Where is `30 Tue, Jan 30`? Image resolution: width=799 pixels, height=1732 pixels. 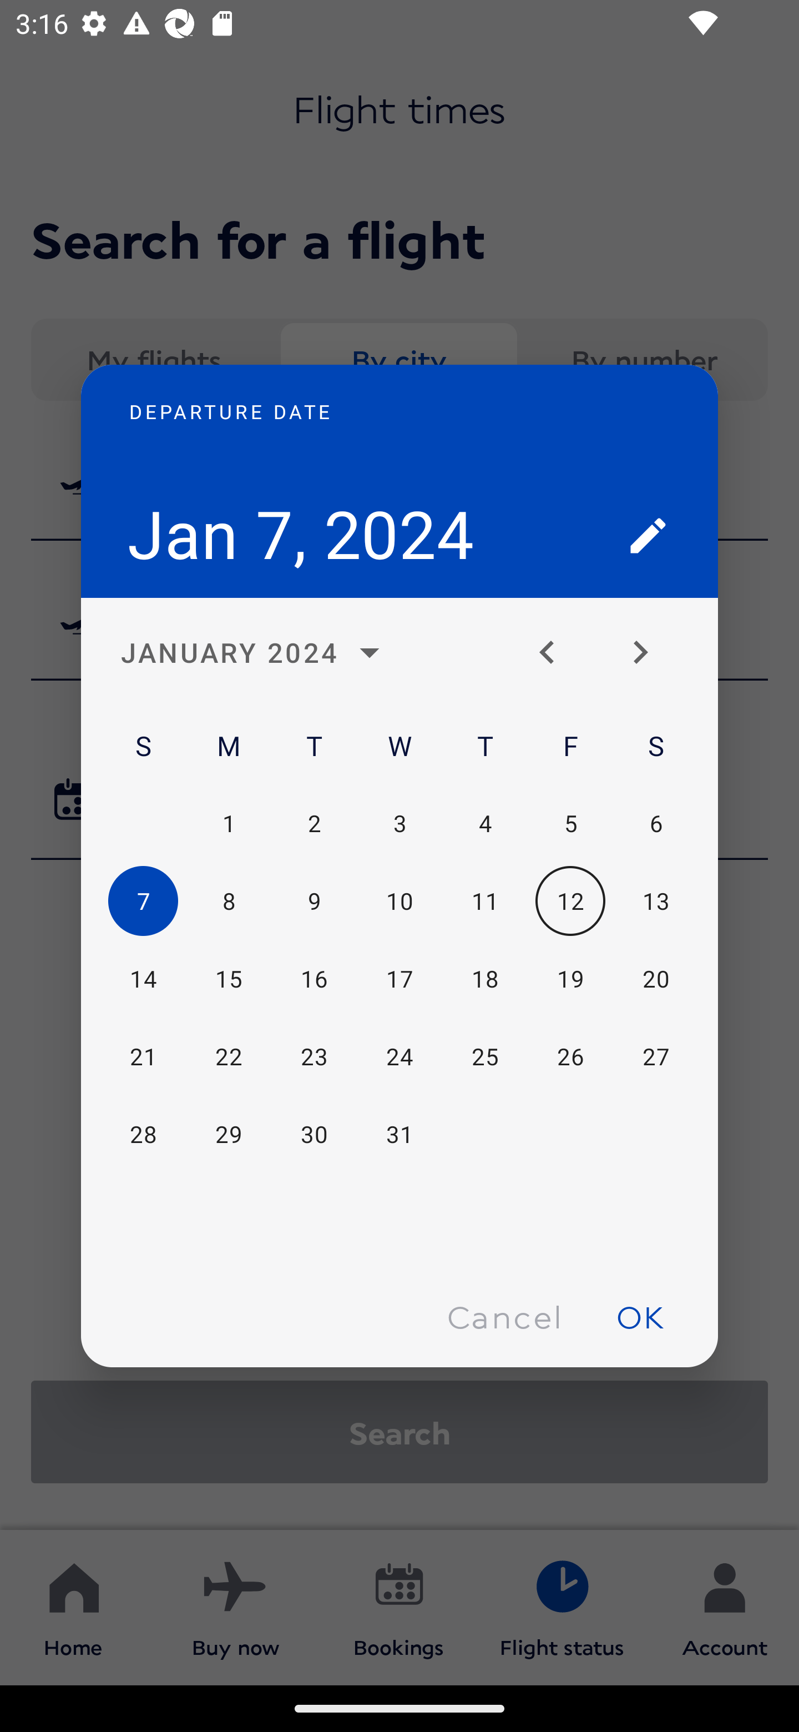 30 Tue, Jan 30 is located at coordinates (314, 1134).